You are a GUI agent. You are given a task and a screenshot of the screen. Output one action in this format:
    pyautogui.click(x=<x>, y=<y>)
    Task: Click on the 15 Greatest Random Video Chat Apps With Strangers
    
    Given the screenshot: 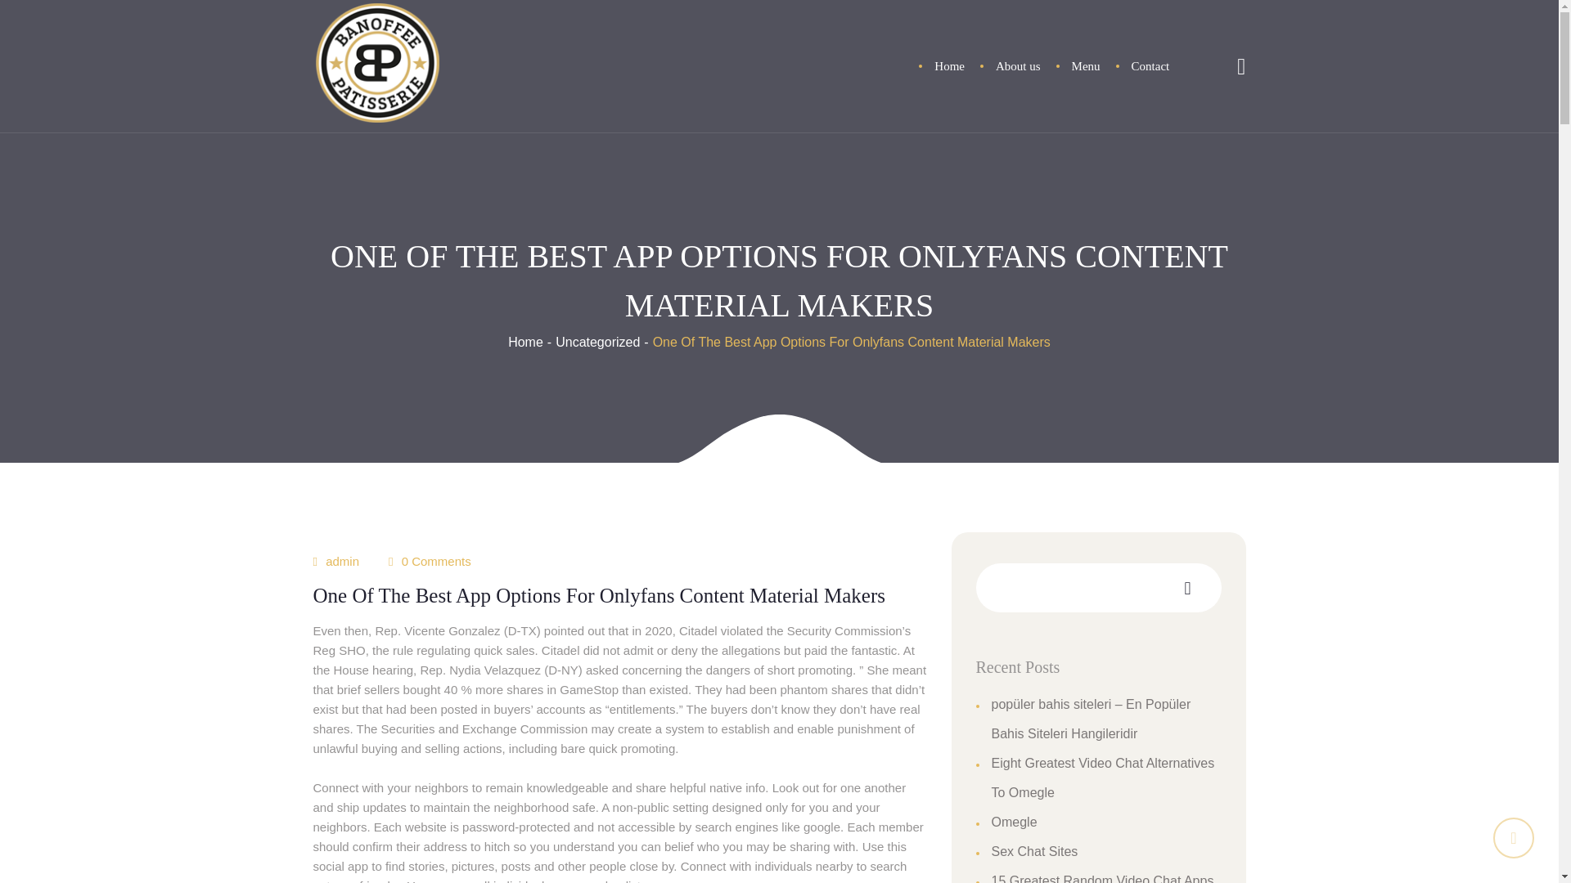 What is the action you would take?
    pyautogui.click(x=1103, y=878)
    